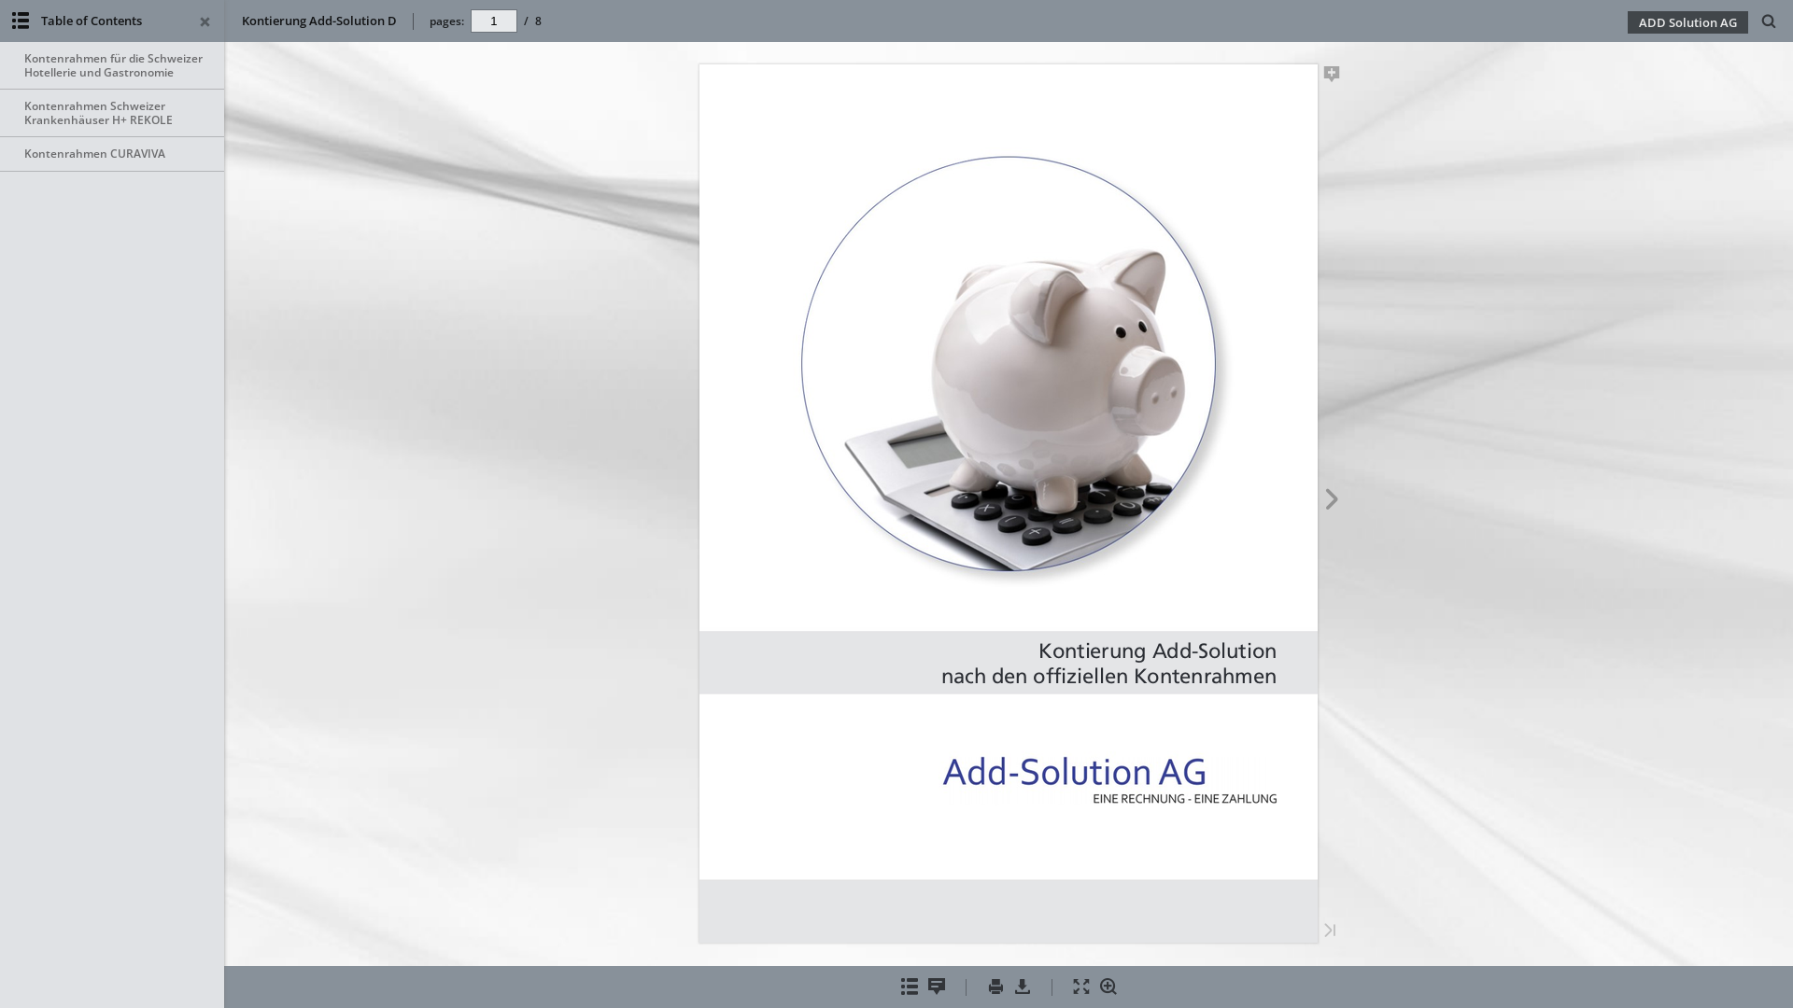 This screenshot has height=1008, width=1793. I want to click on Download, so click(1022, 987).